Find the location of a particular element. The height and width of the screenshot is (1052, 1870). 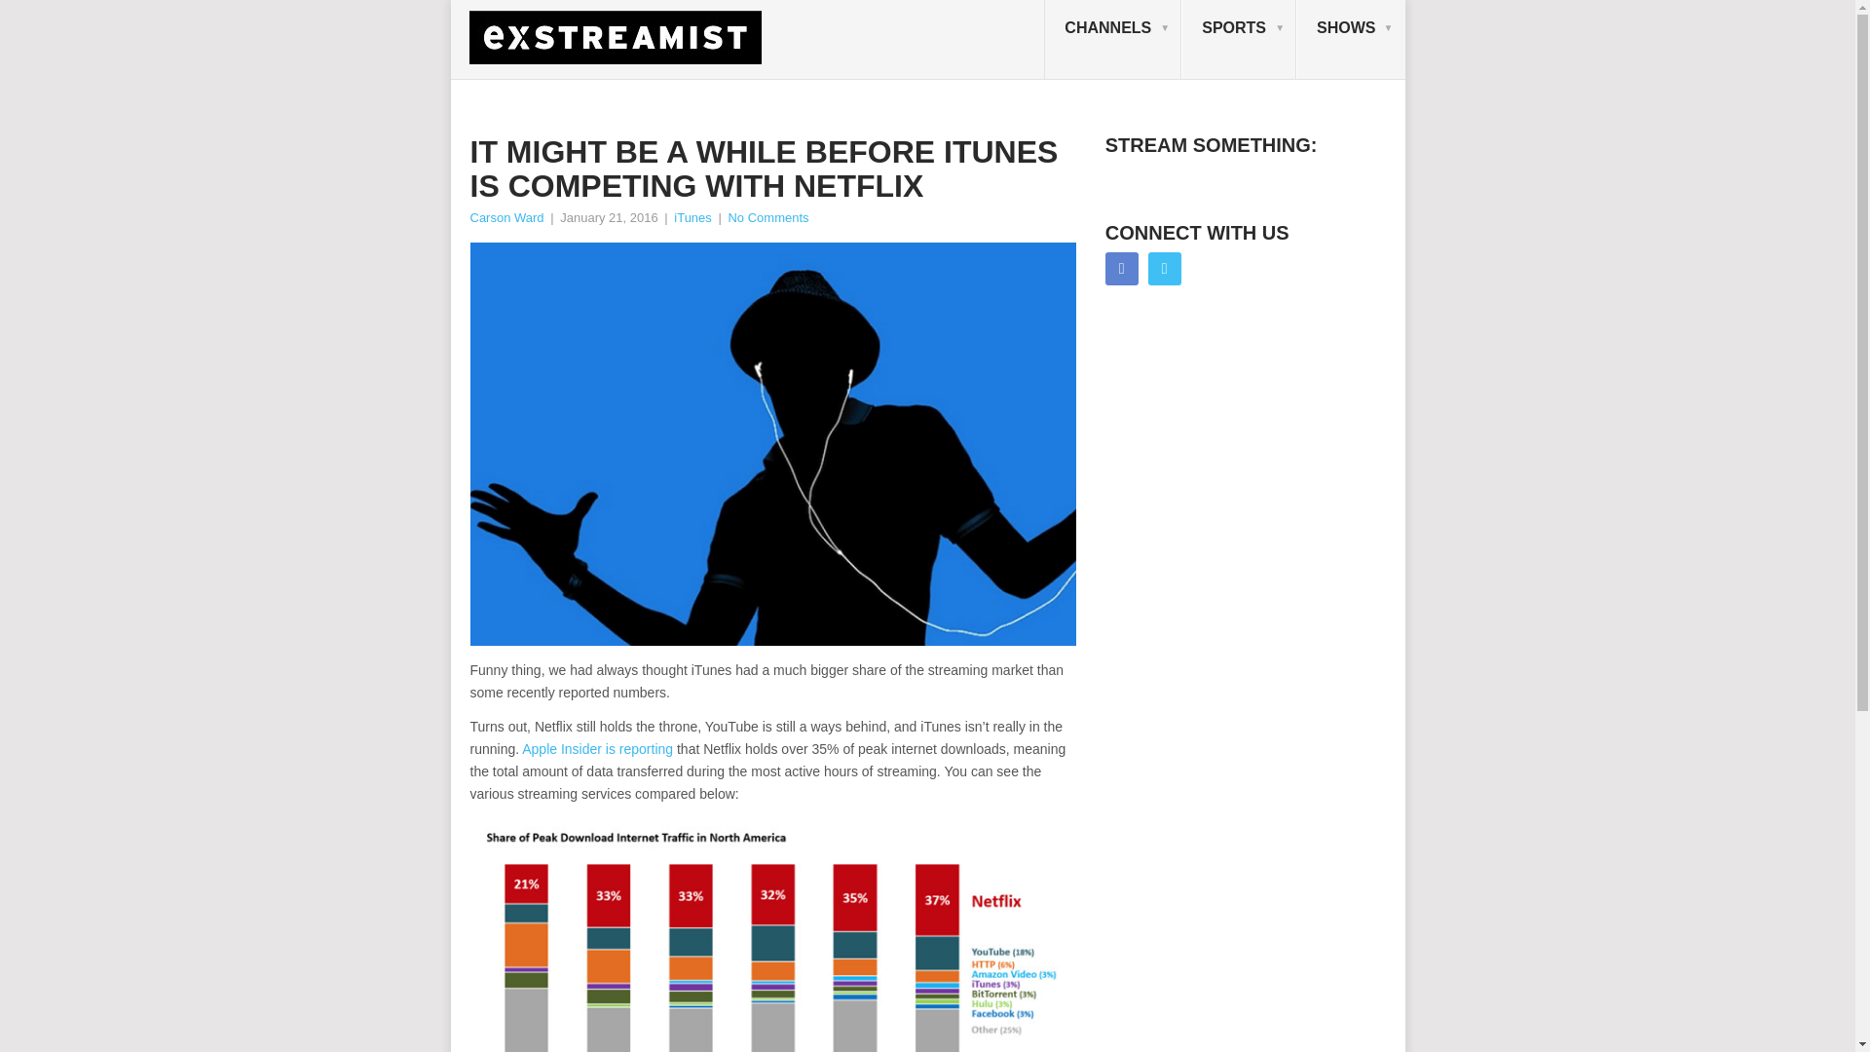

Twitter is located at coordinates (1165, 269).